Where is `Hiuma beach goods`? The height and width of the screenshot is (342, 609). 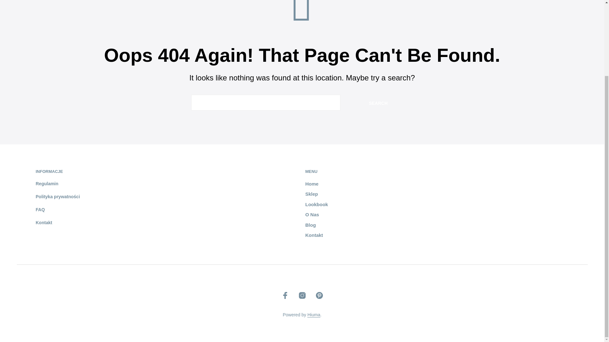
Hiuma beach goods is located at coordinates (314, 315).